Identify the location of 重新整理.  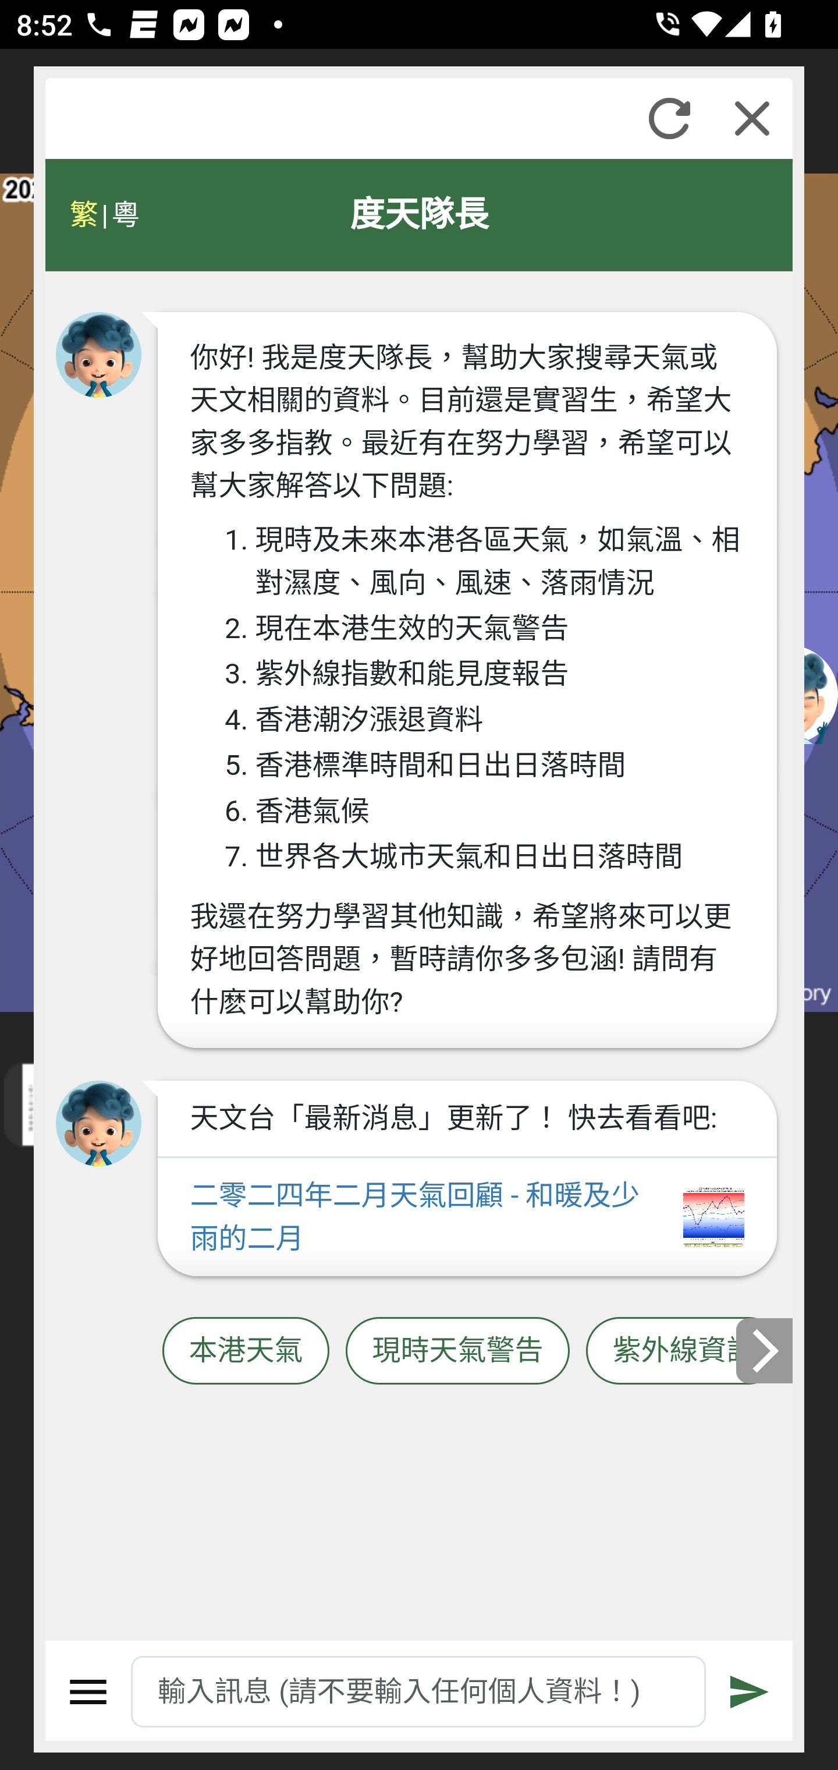
(669, 118).